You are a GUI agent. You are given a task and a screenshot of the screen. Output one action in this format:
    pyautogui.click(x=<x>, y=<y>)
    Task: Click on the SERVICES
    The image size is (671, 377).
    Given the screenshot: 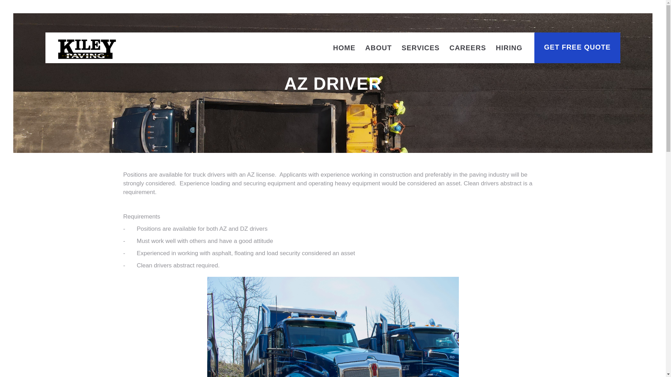 What is the action you would take?
    pyautogui.click(x=420, y=47)
    